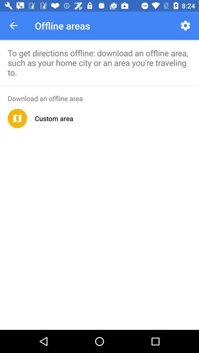 This screenshot has width=199, height=353. What do you see at coordinates (185, 26) in the screenshot?
I see `launch icon at the top right corner` at bounding box center [185, 26].